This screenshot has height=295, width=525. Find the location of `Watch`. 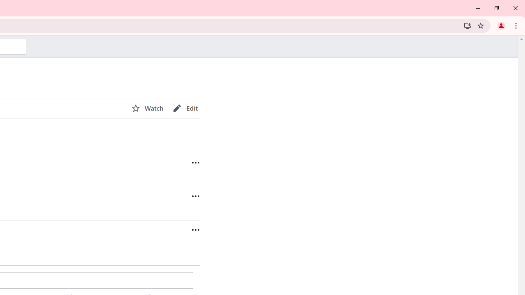

Watch is located at coordinates (147, 108).